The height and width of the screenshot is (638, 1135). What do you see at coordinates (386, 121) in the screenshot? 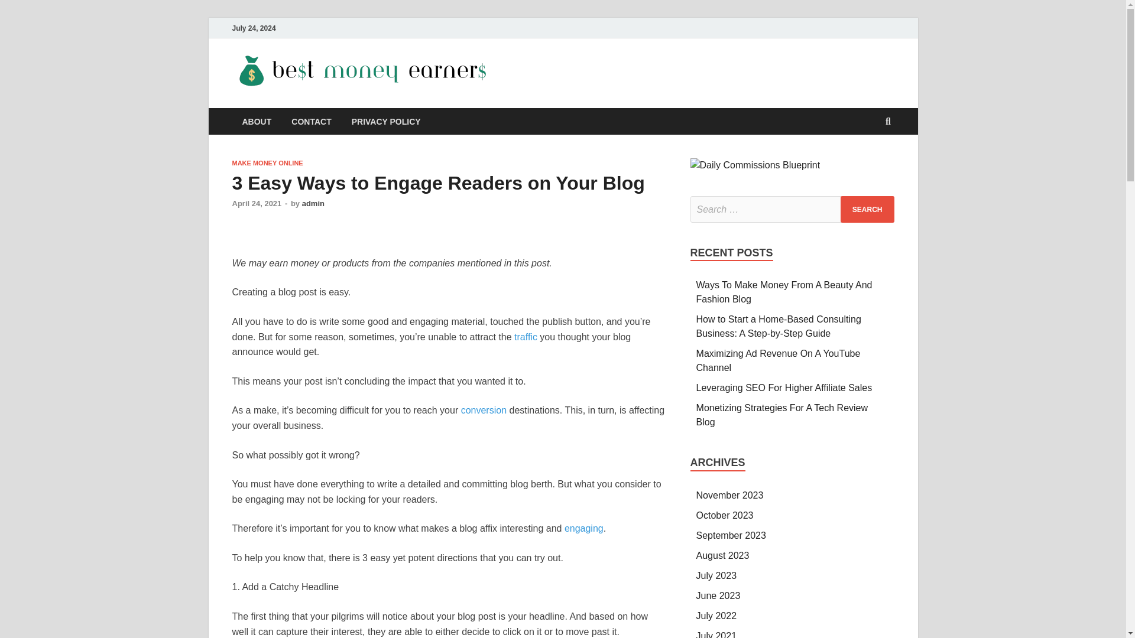
I see `PRIVACY POLICY` at bounding box center [386, 121].